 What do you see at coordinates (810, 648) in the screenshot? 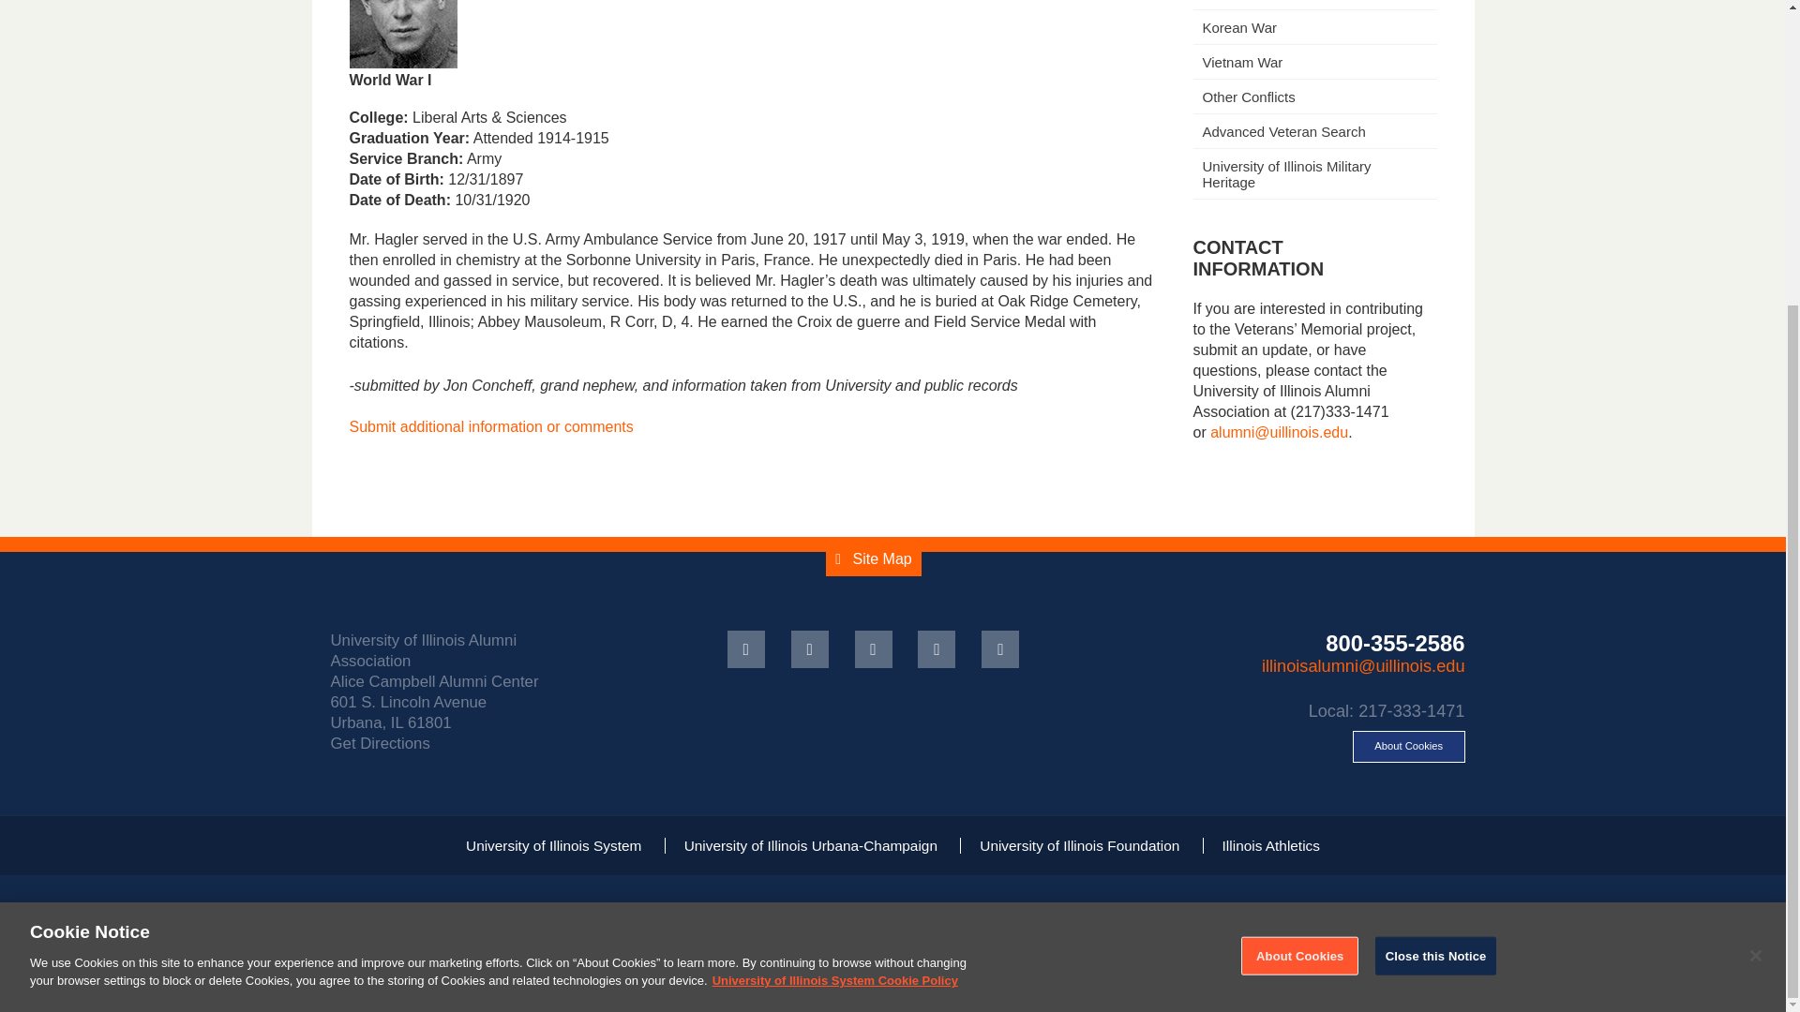
I see `Twitter` at bounding box center [810, 648].